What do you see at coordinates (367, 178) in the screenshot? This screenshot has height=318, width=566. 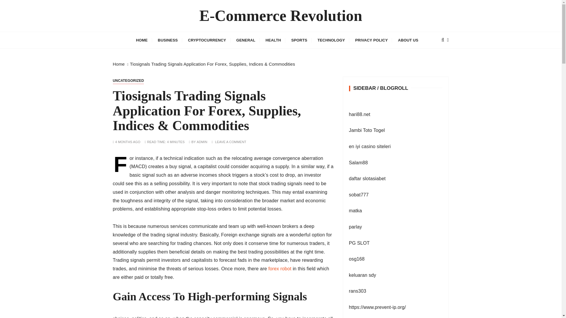 I see `daftar slotasiabet` at bounding box center [367, 178].